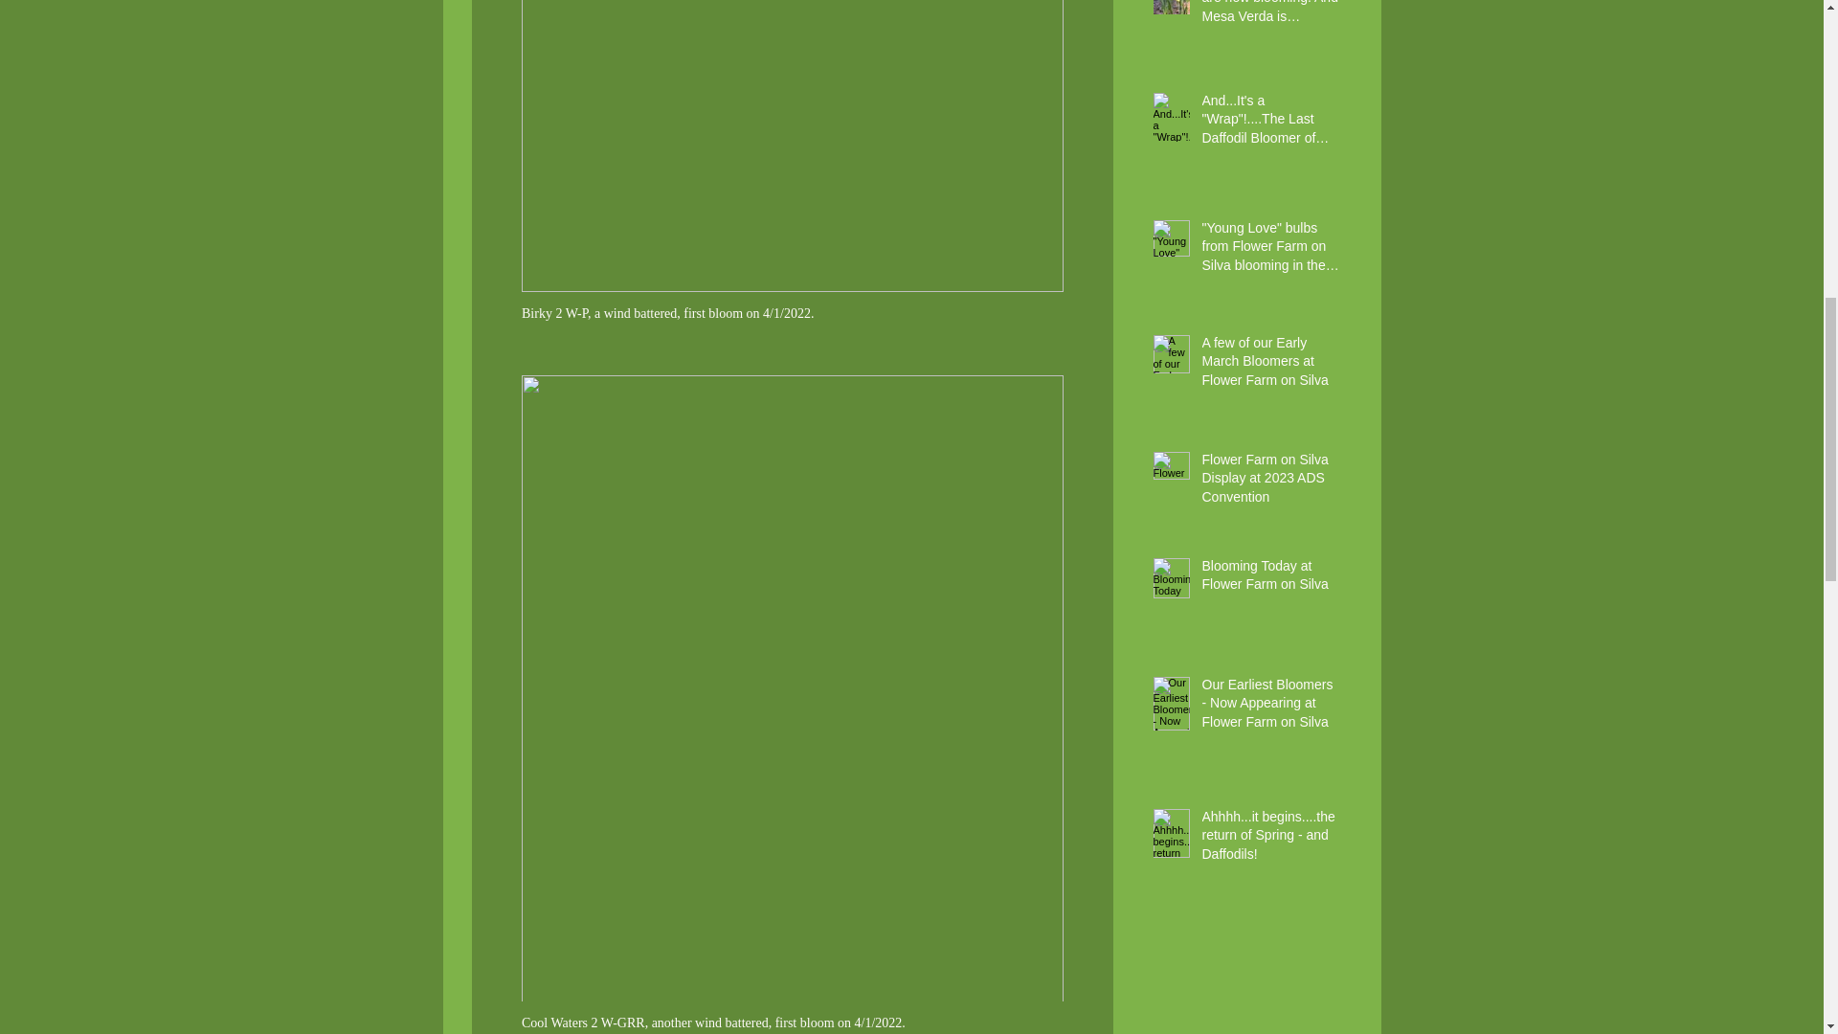 This screenshot has width=1838, height=1034. Describe the element at coordinates (1270, 124) in the screenshot. I see `And...It's a "Wrap"!....The Last Daffodil Bloomer of 2023` at that location.